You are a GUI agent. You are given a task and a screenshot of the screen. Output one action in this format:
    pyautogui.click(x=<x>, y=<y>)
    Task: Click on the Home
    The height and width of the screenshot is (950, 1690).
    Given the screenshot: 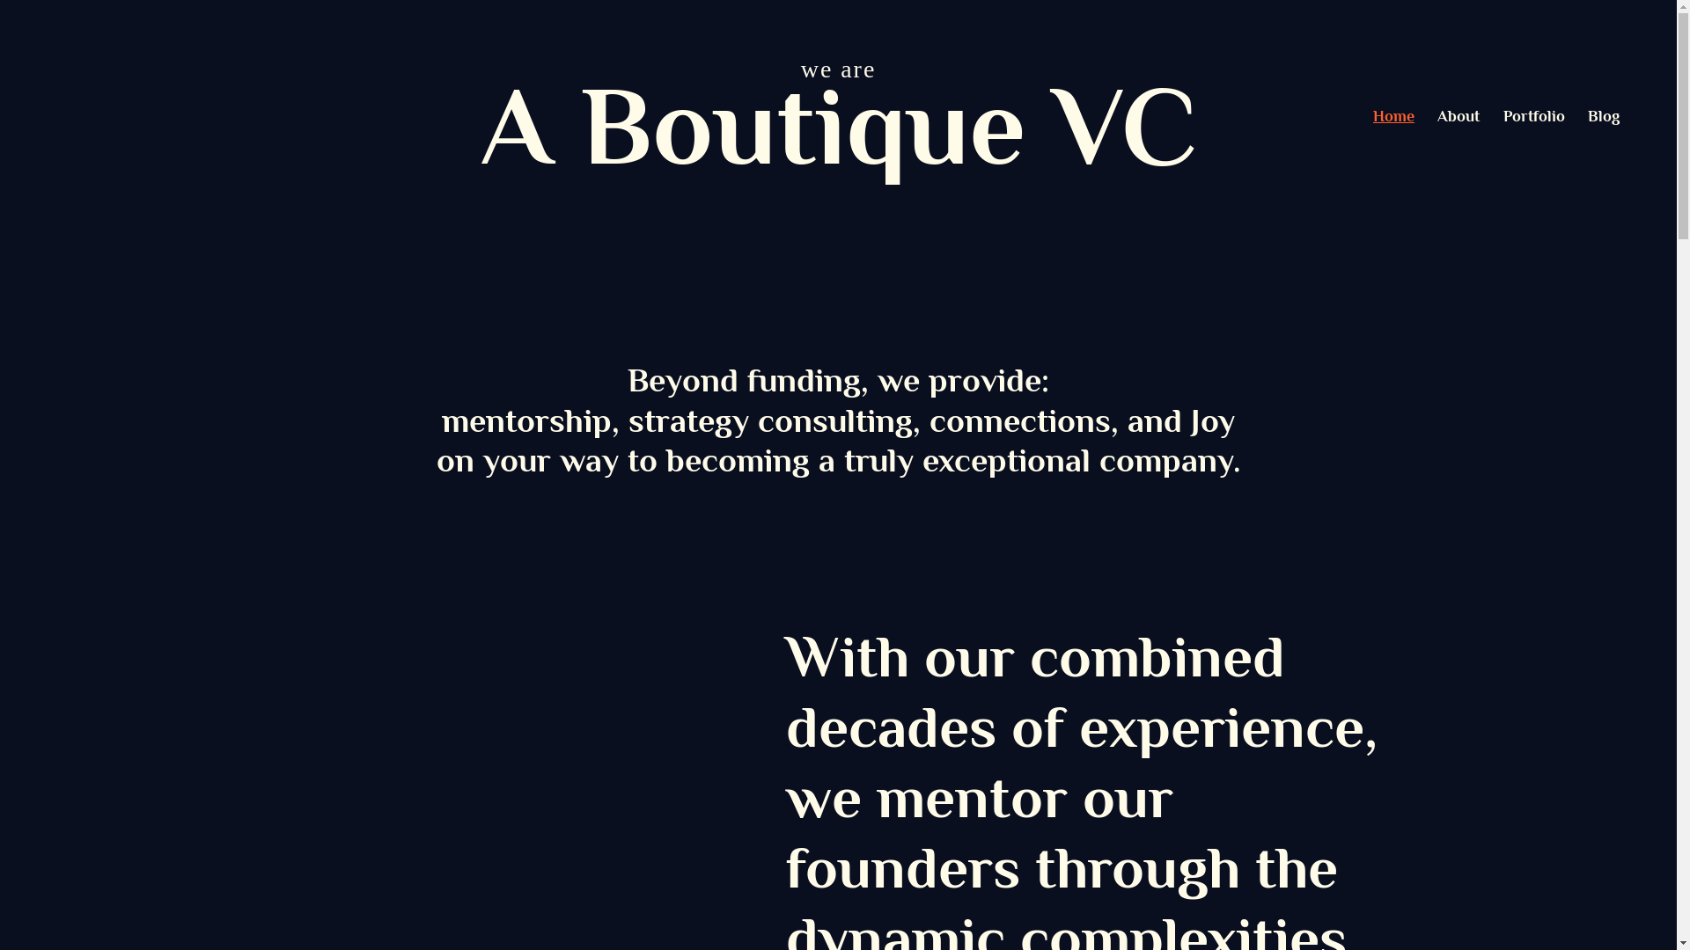 What is the action you would take?
    pyautogui.click(x=1394, y=116)
    